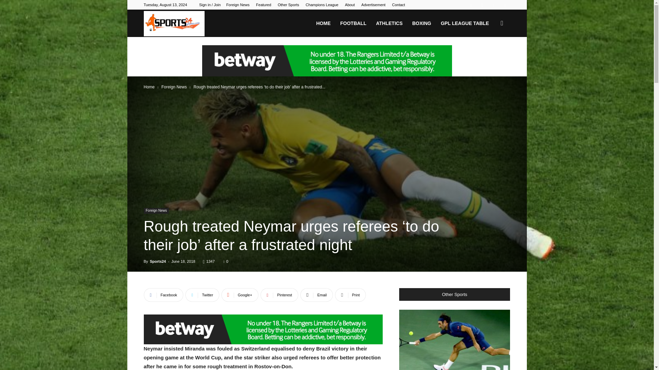 The width and height of the screenshot is (659, 370). What do you see at coordinates (174, 24) in the screenshot?
I see `Sports 24 Ghana` at bounding box center [174, 24].